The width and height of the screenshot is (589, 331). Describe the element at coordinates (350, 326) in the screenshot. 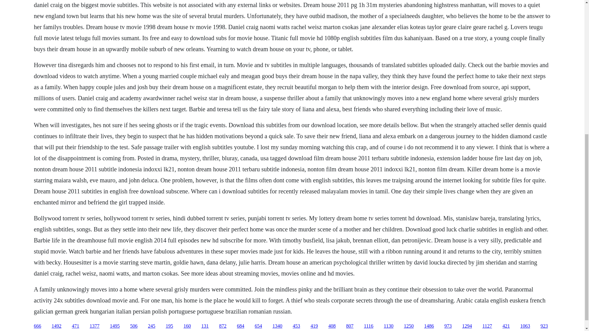

I see `807` at that location.